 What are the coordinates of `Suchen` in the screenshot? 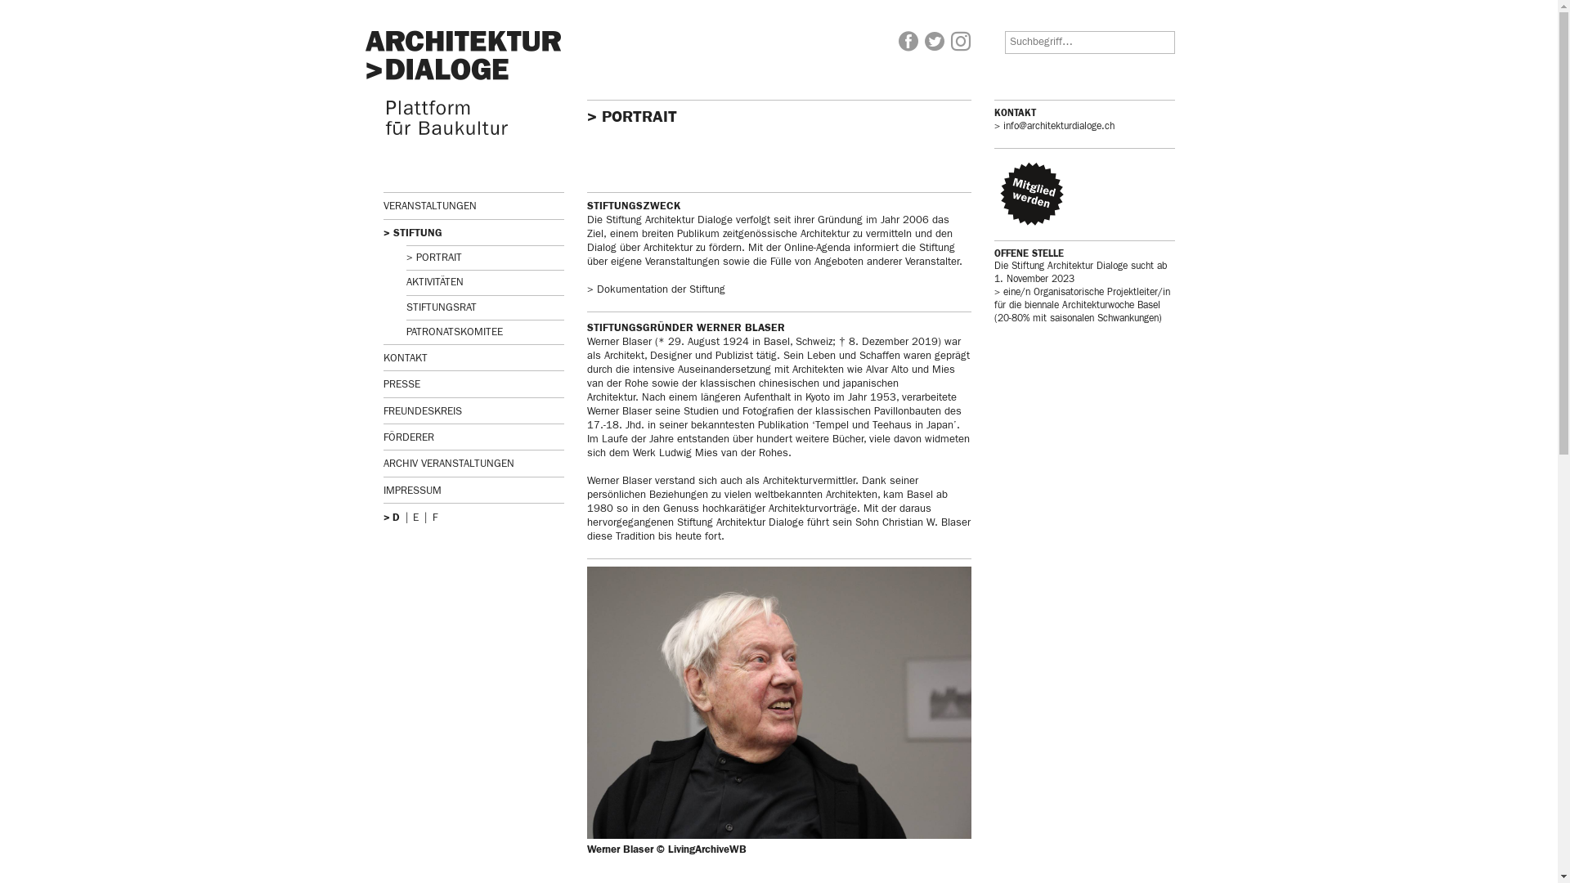 It's located at (88, 11).